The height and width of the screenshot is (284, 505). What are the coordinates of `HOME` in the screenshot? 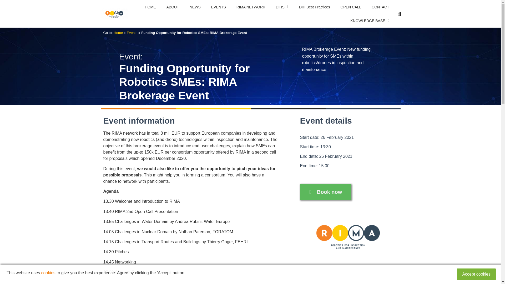 It's located at (150, 7).